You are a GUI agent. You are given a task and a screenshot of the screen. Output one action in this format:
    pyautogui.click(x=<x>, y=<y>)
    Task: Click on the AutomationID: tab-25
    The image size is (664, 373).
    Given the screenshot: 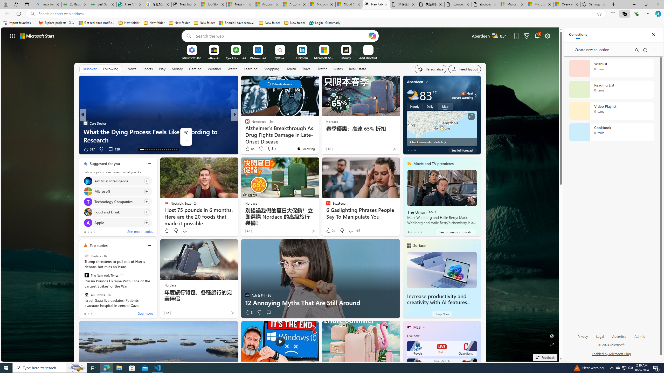 What is the action you would take?
    pyautogui.click(x=168, y=149)
    